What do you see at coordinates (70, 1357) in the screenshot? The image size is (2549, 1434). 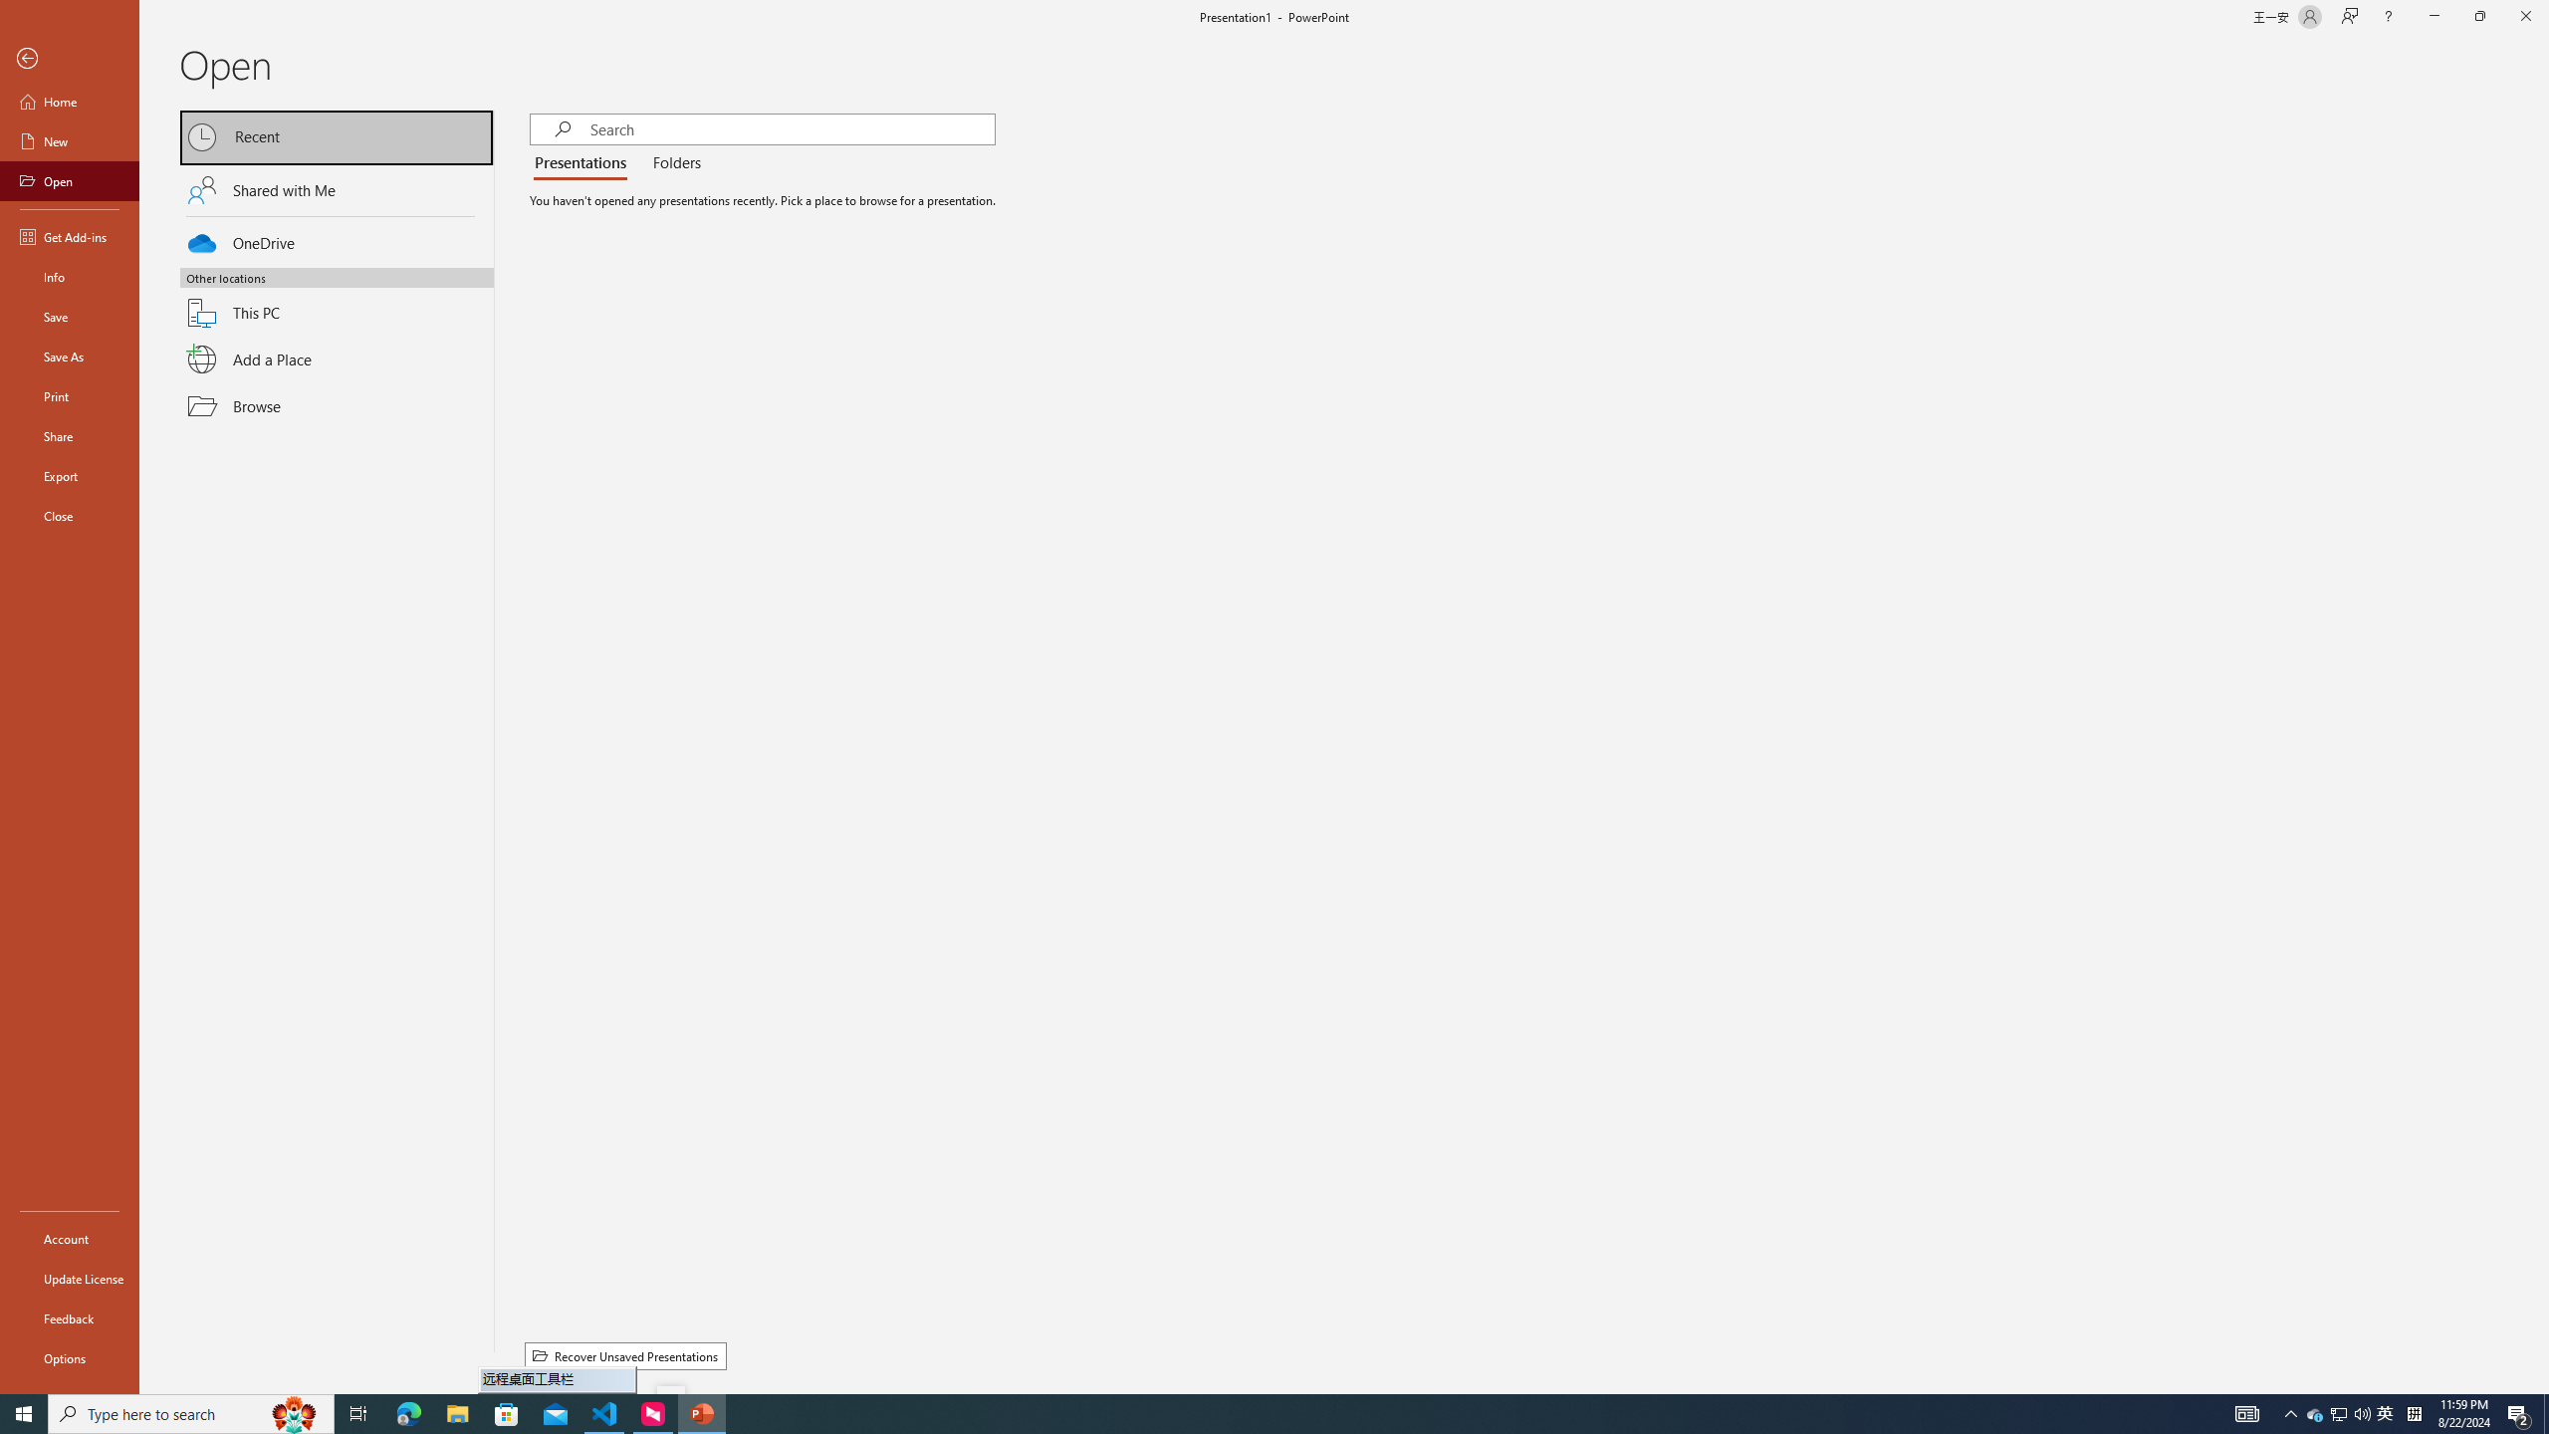 I see `Options` at bounding box center [70, 1357].